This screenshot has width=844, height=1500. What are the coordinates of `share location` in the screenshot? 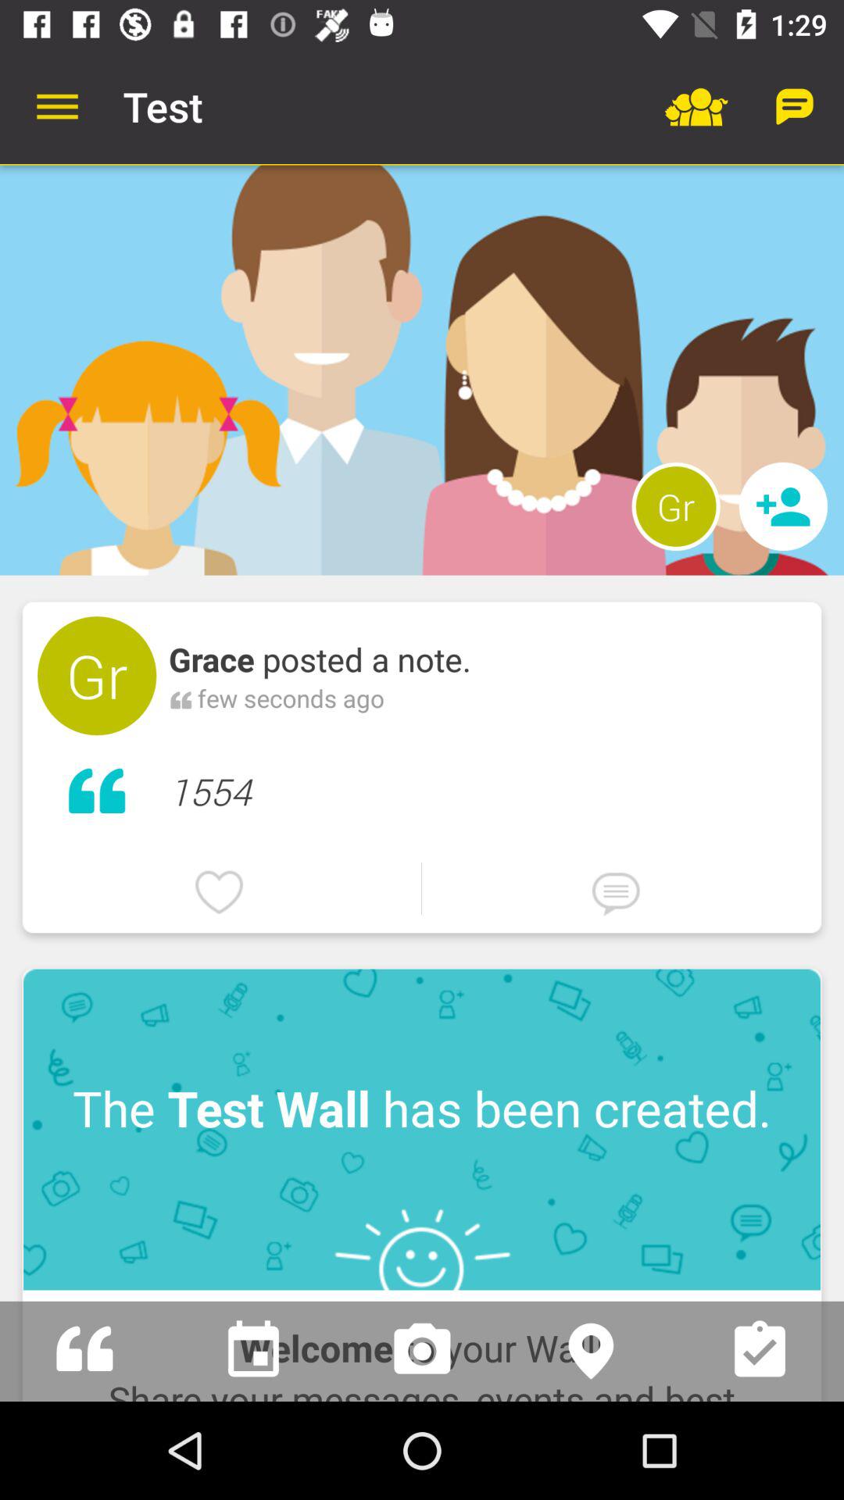 It's located at (591, 1352).